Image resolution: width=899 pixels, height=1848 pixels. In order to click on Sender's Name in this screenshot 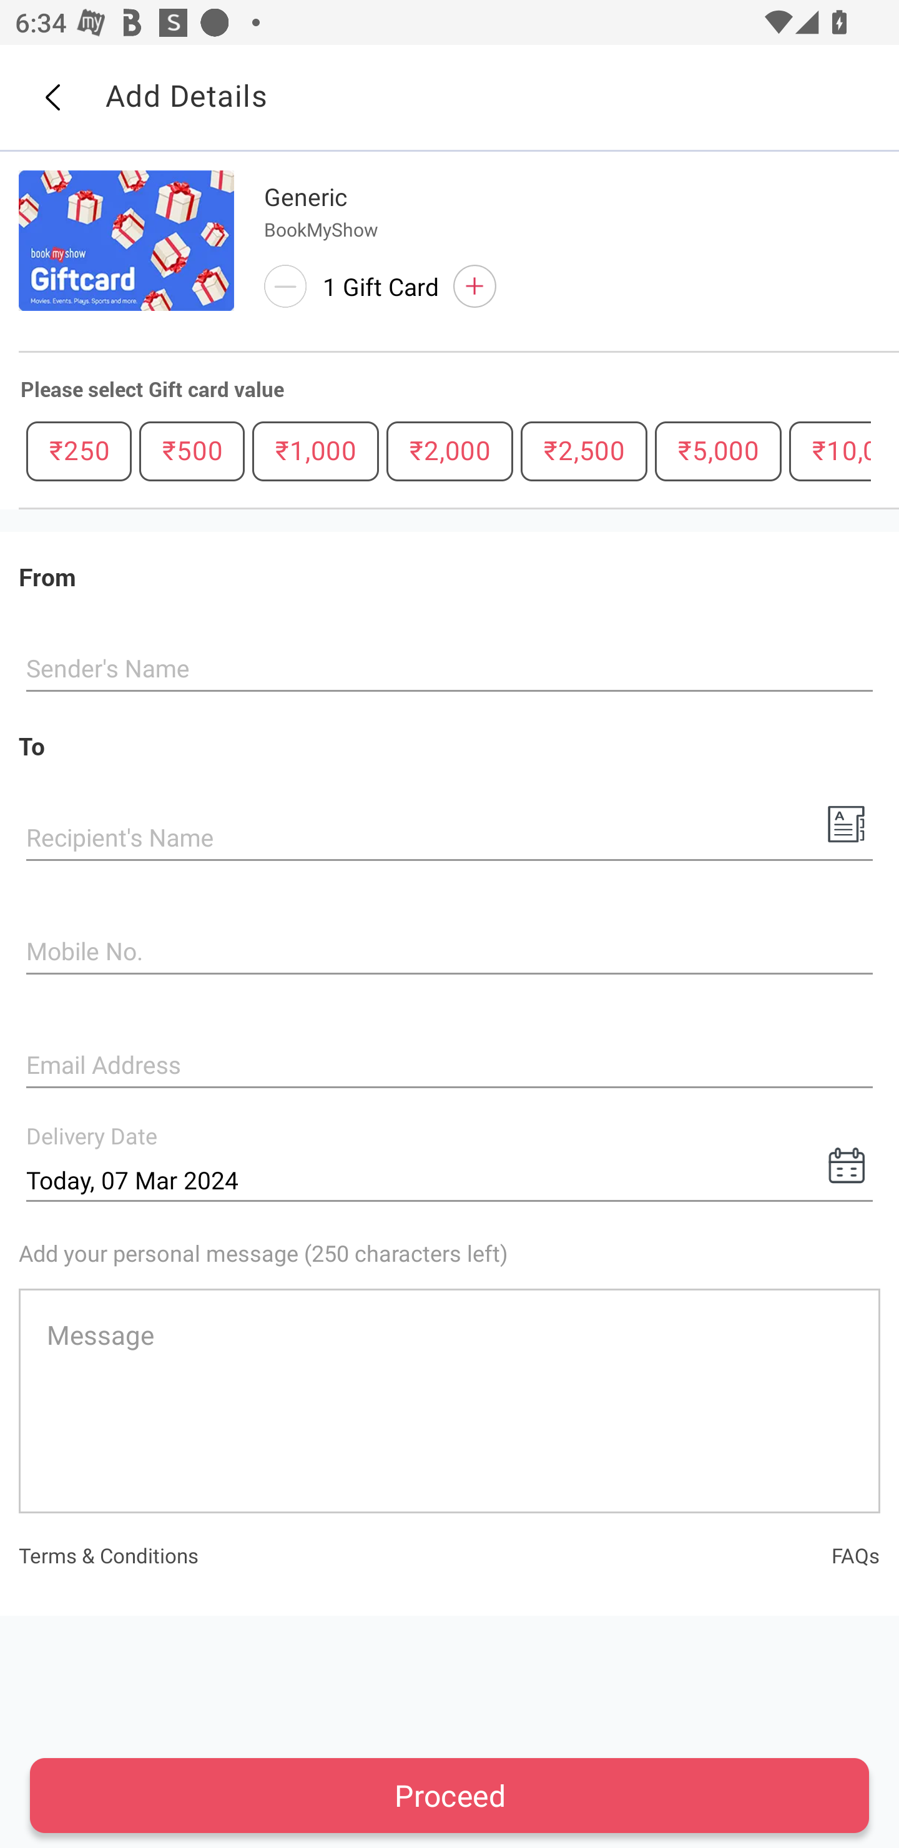, I will do `click(449, 669)`.